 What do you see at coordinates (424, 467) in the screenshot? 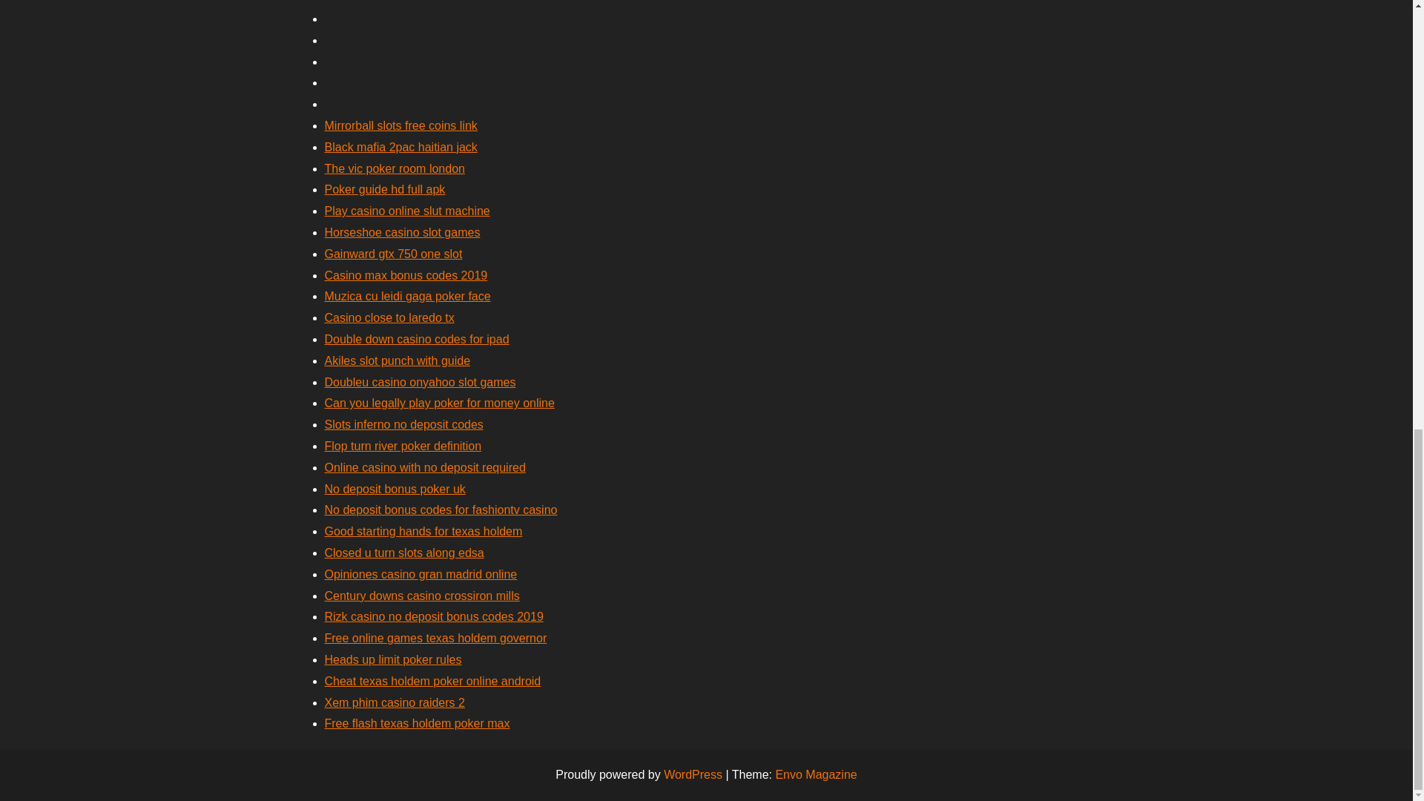
I see `Online casino with no deposit required` at bounding box center [424, 467].